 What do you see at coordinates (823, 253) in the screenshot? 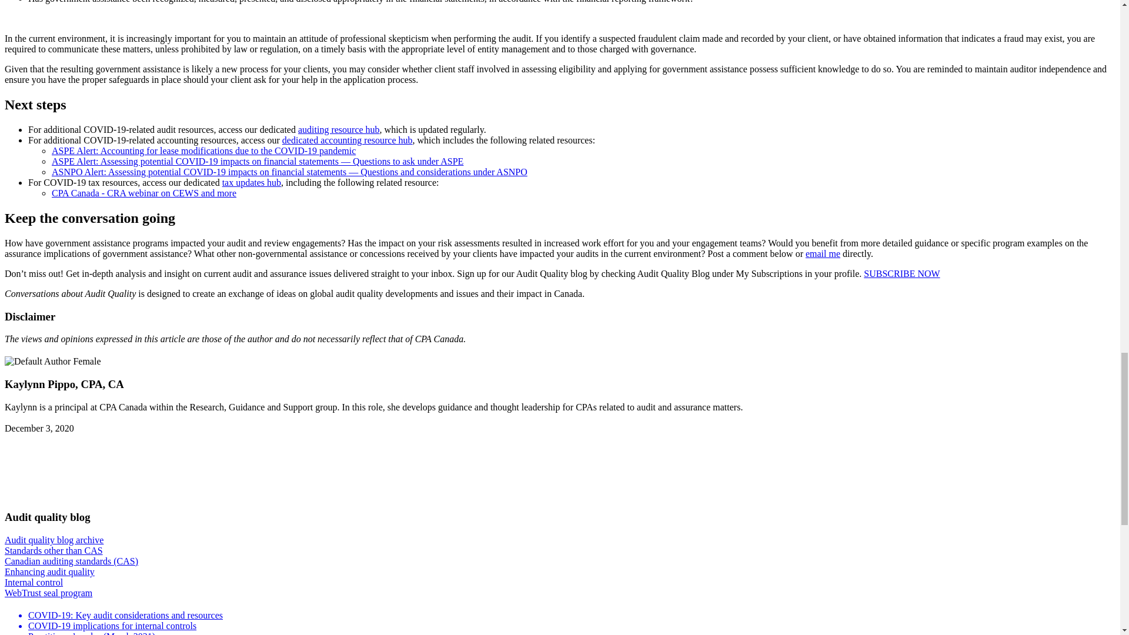
I see `email me` at bounding box center [823, 253].